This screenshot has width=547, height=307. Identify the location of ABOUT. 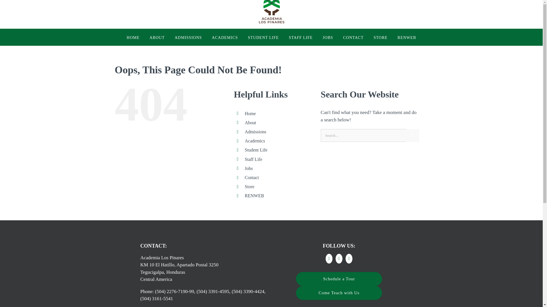
(157, 37).